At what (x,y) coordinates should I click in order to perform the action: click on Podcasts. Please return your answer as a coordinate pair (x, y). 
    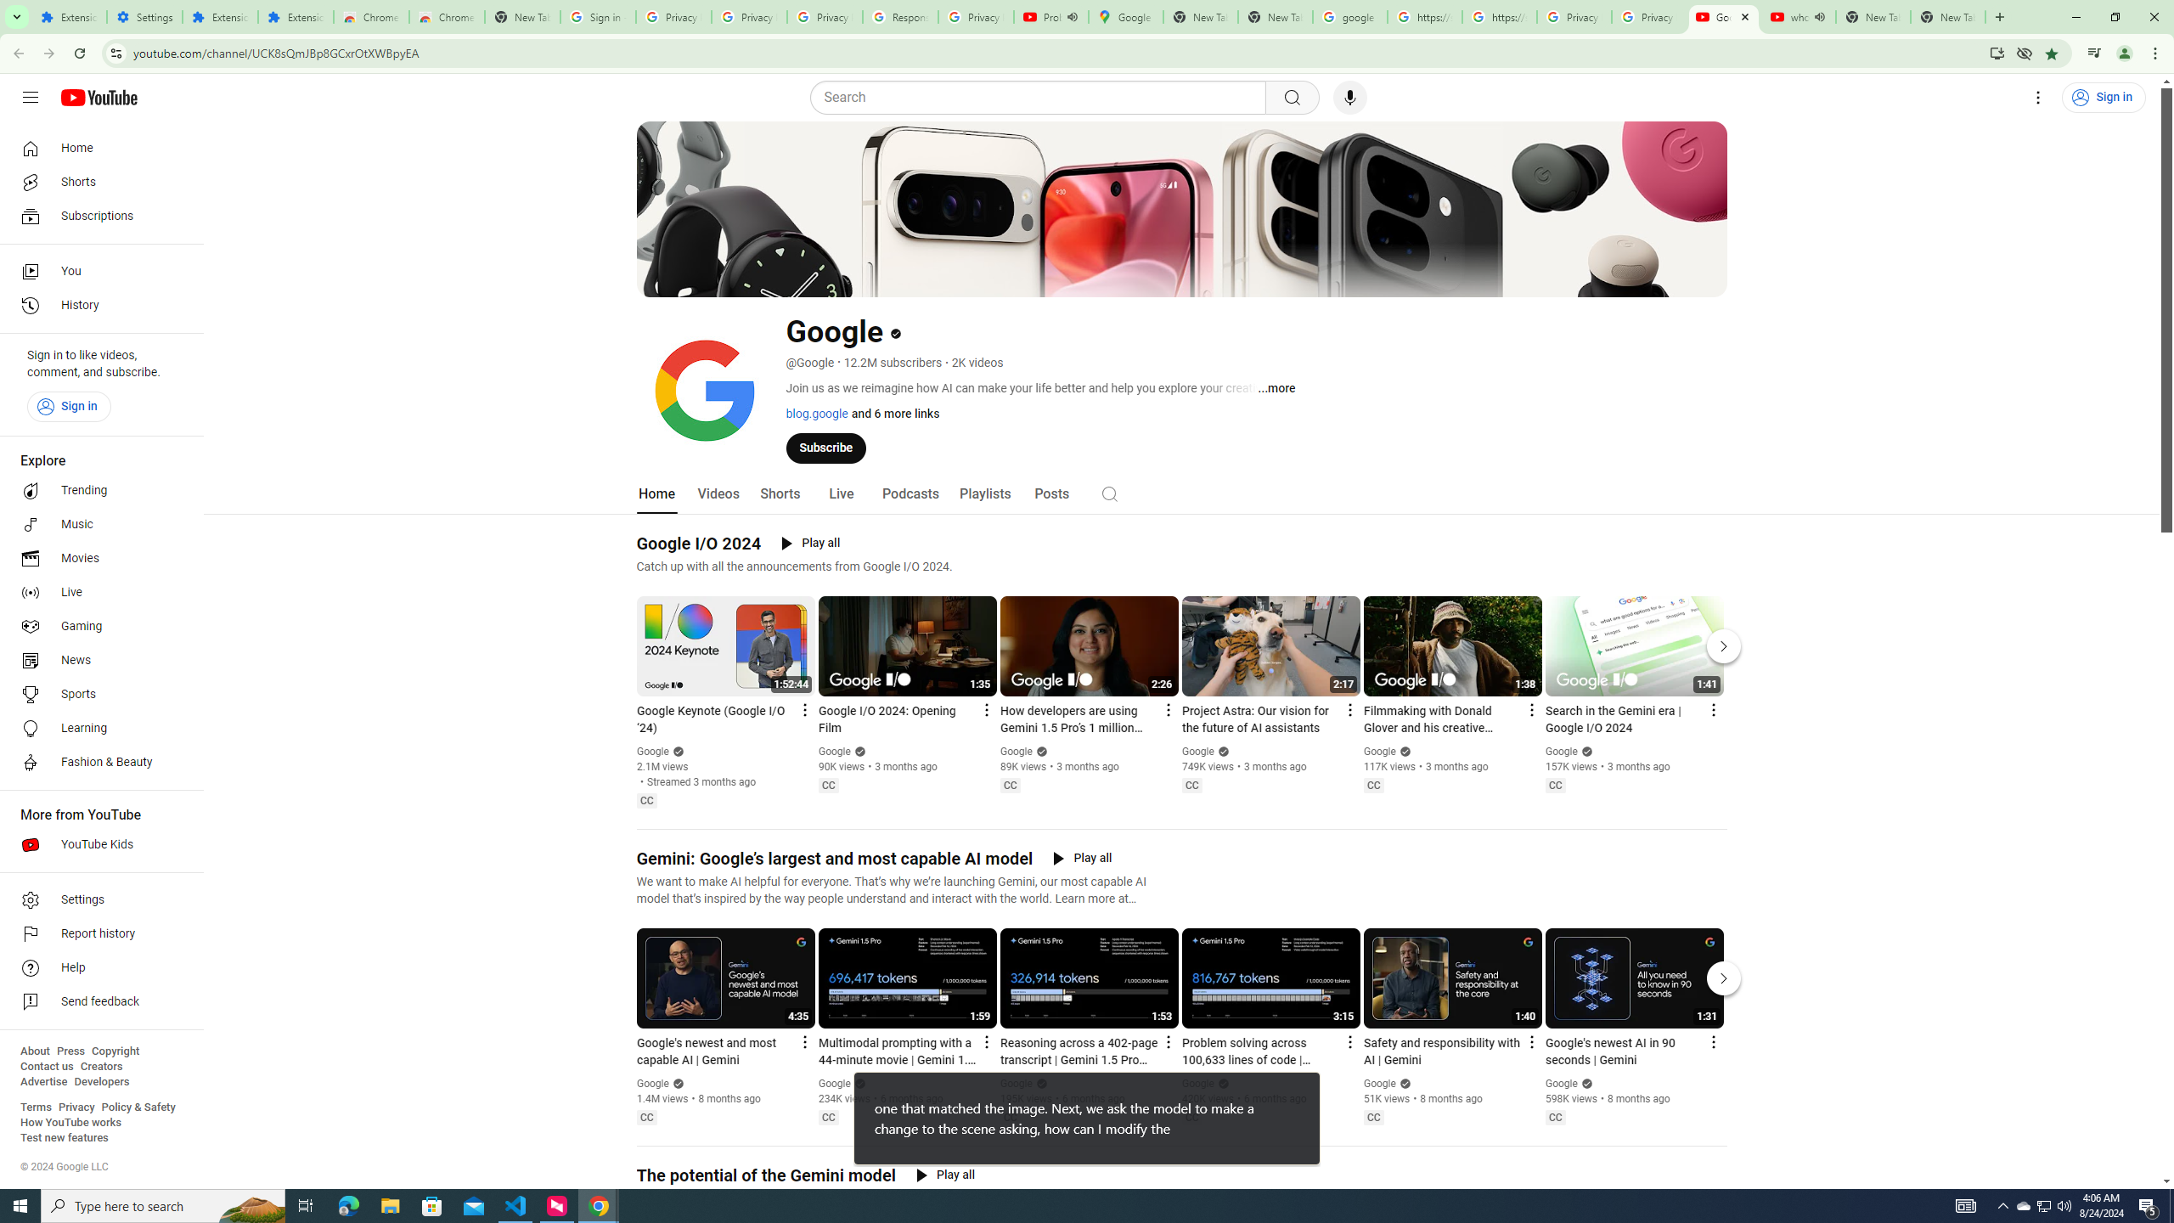
    Looking at the image, I should click on (909, 494).